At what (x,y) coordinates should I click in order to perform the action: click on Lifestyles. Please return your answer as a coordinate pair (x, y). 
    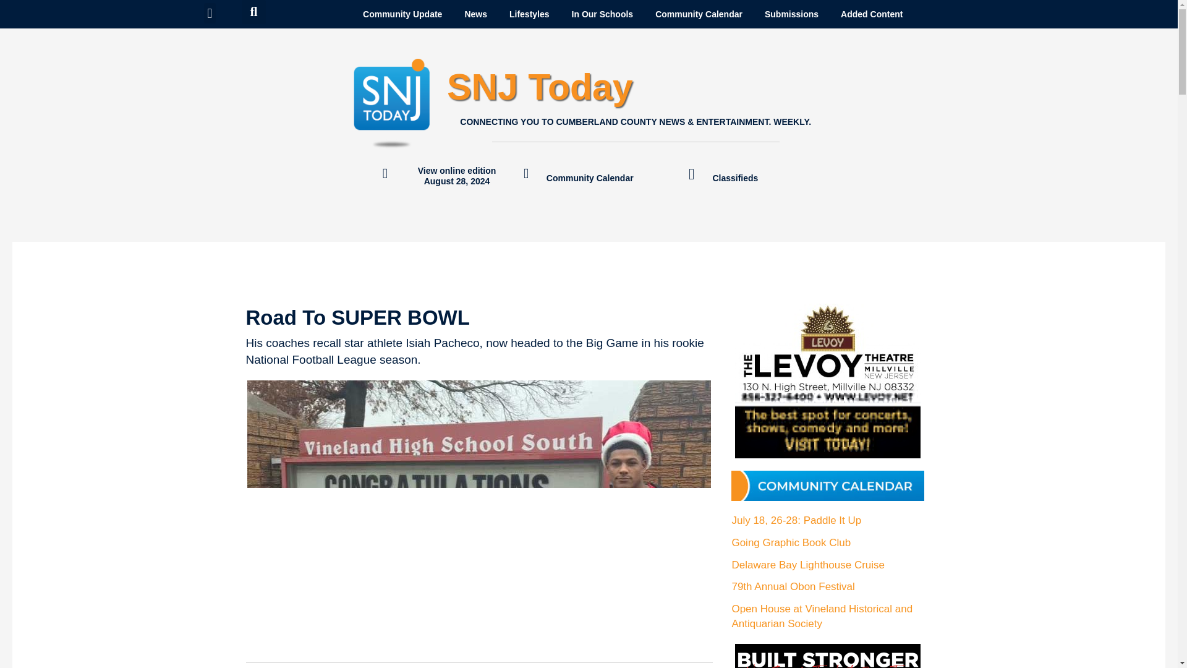
    Looking at the image, I should click on (529, 14).